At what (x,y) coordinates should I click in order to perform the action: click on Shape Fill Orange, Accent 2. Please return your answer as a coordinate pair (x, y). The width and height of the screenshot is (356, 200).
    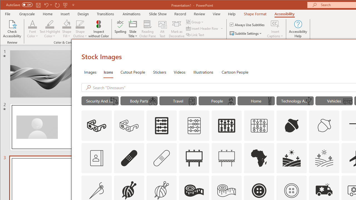
    Looking at the image, I should click on (67, 24).